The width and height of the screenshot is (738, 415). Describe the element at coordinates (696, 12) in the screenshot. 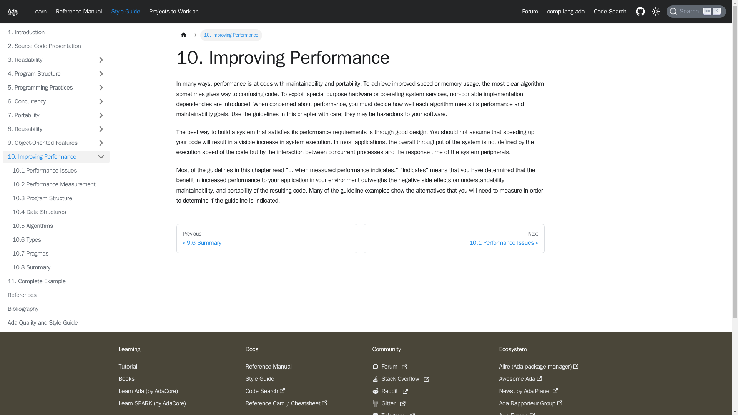

I see `5. Programming Practices` at that location.